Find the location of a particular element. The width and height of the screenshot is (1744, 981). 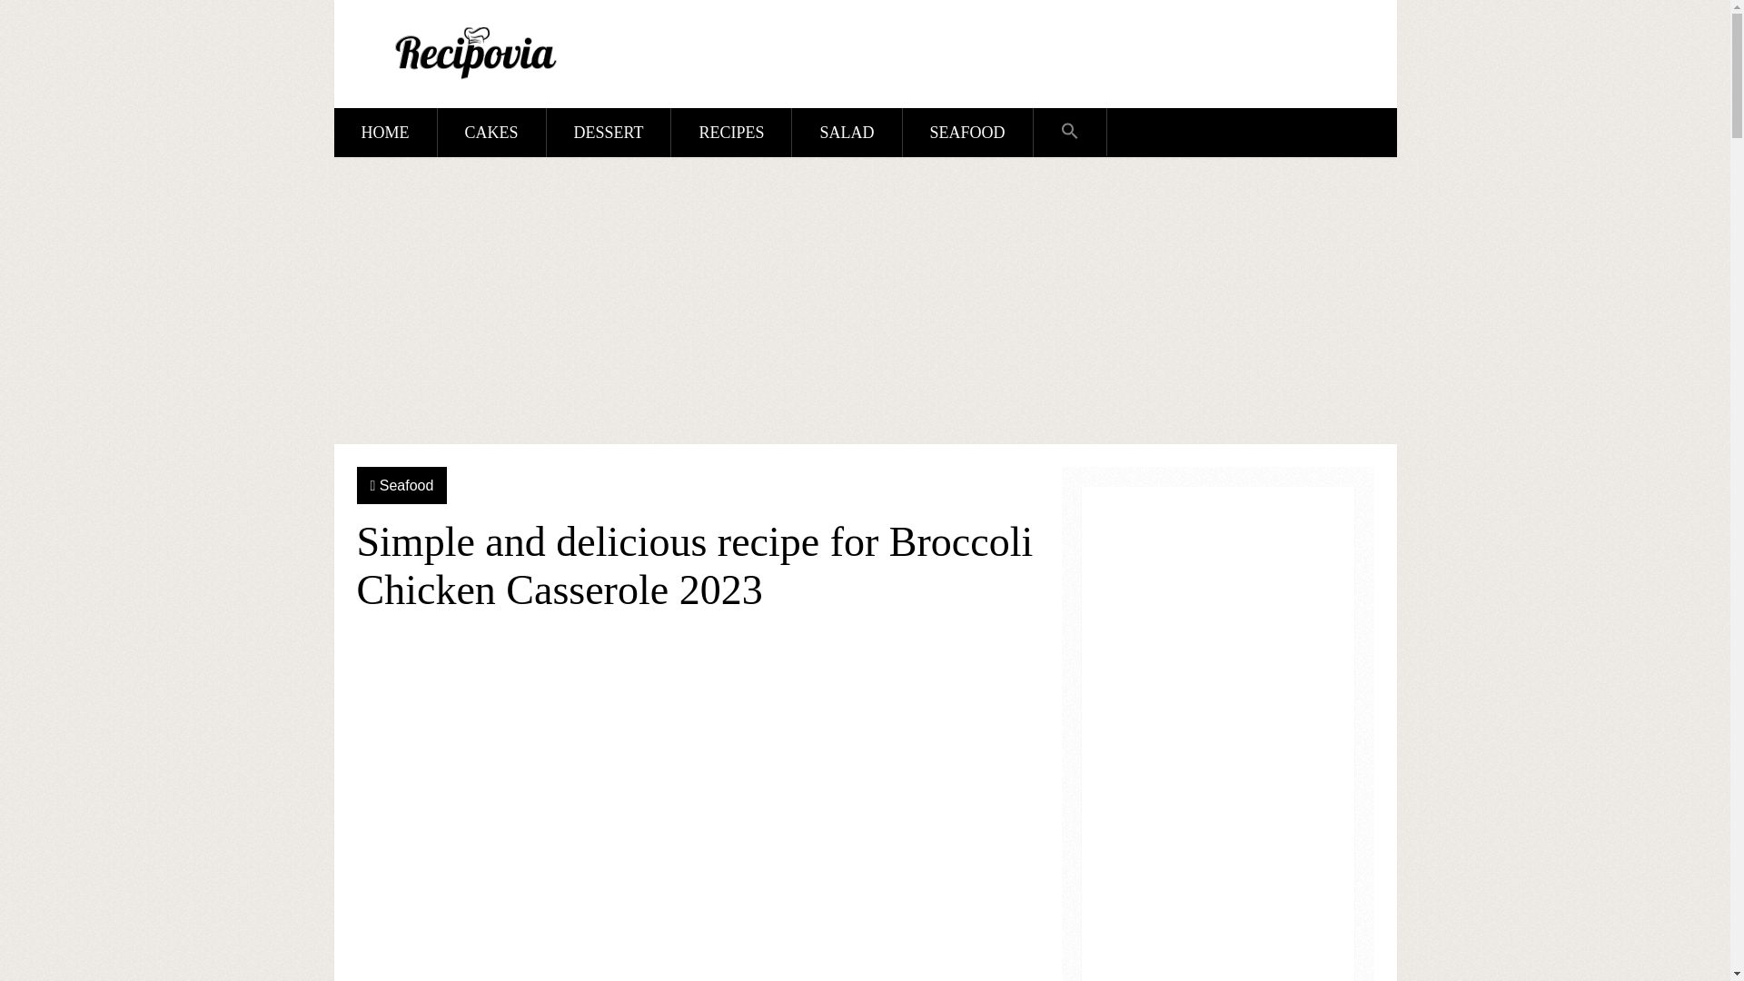

Seafood is located at coordinates (407, 485).